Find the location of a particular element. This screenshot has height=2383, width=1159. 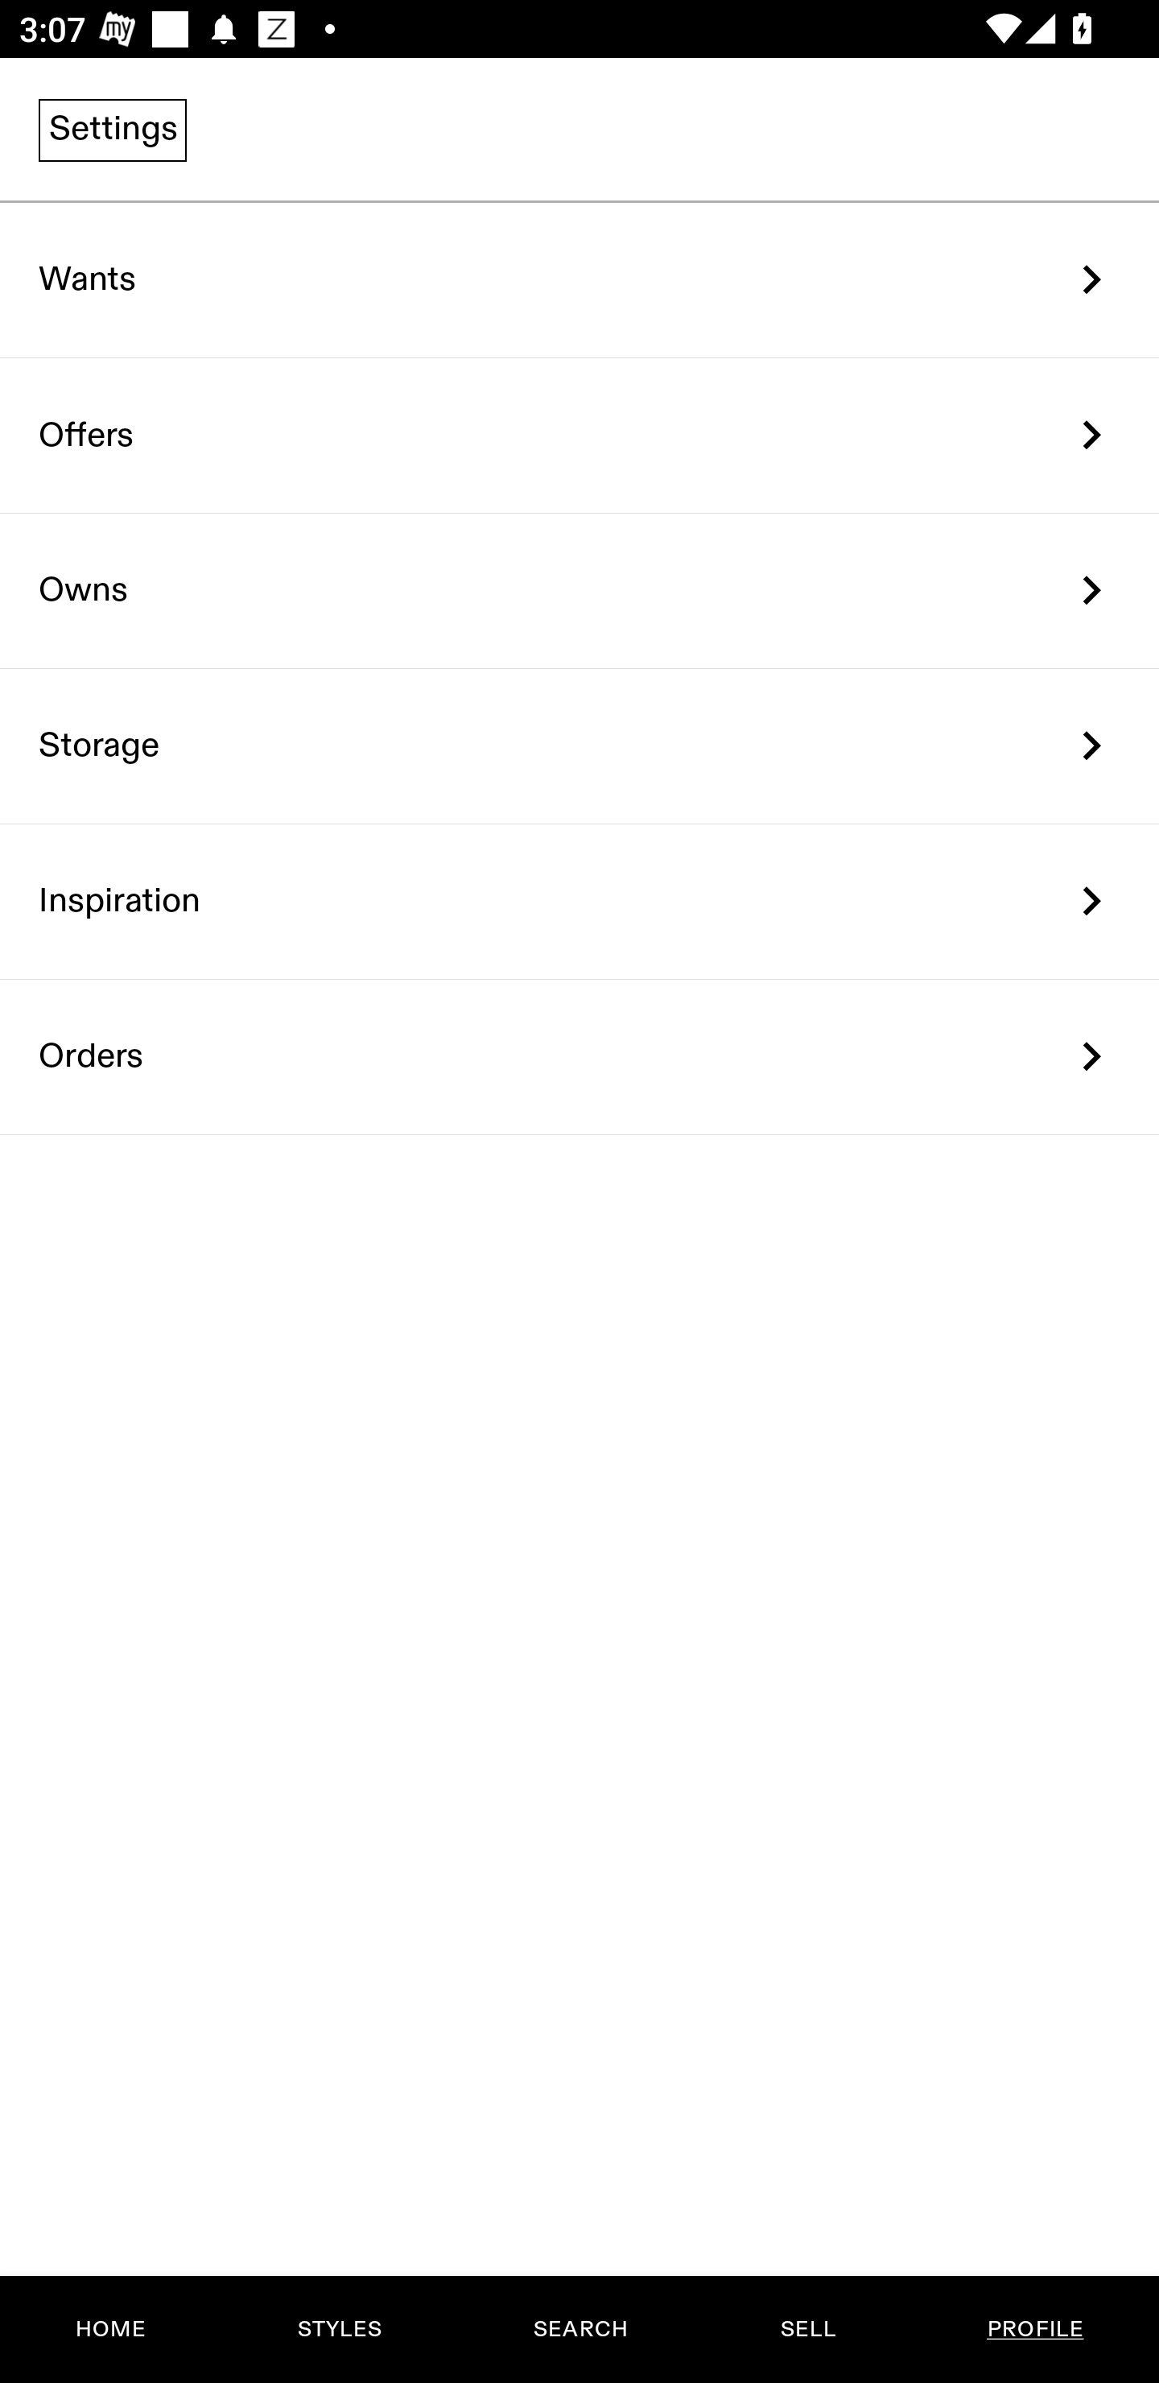

Settings is located at coordinates (112, 130).